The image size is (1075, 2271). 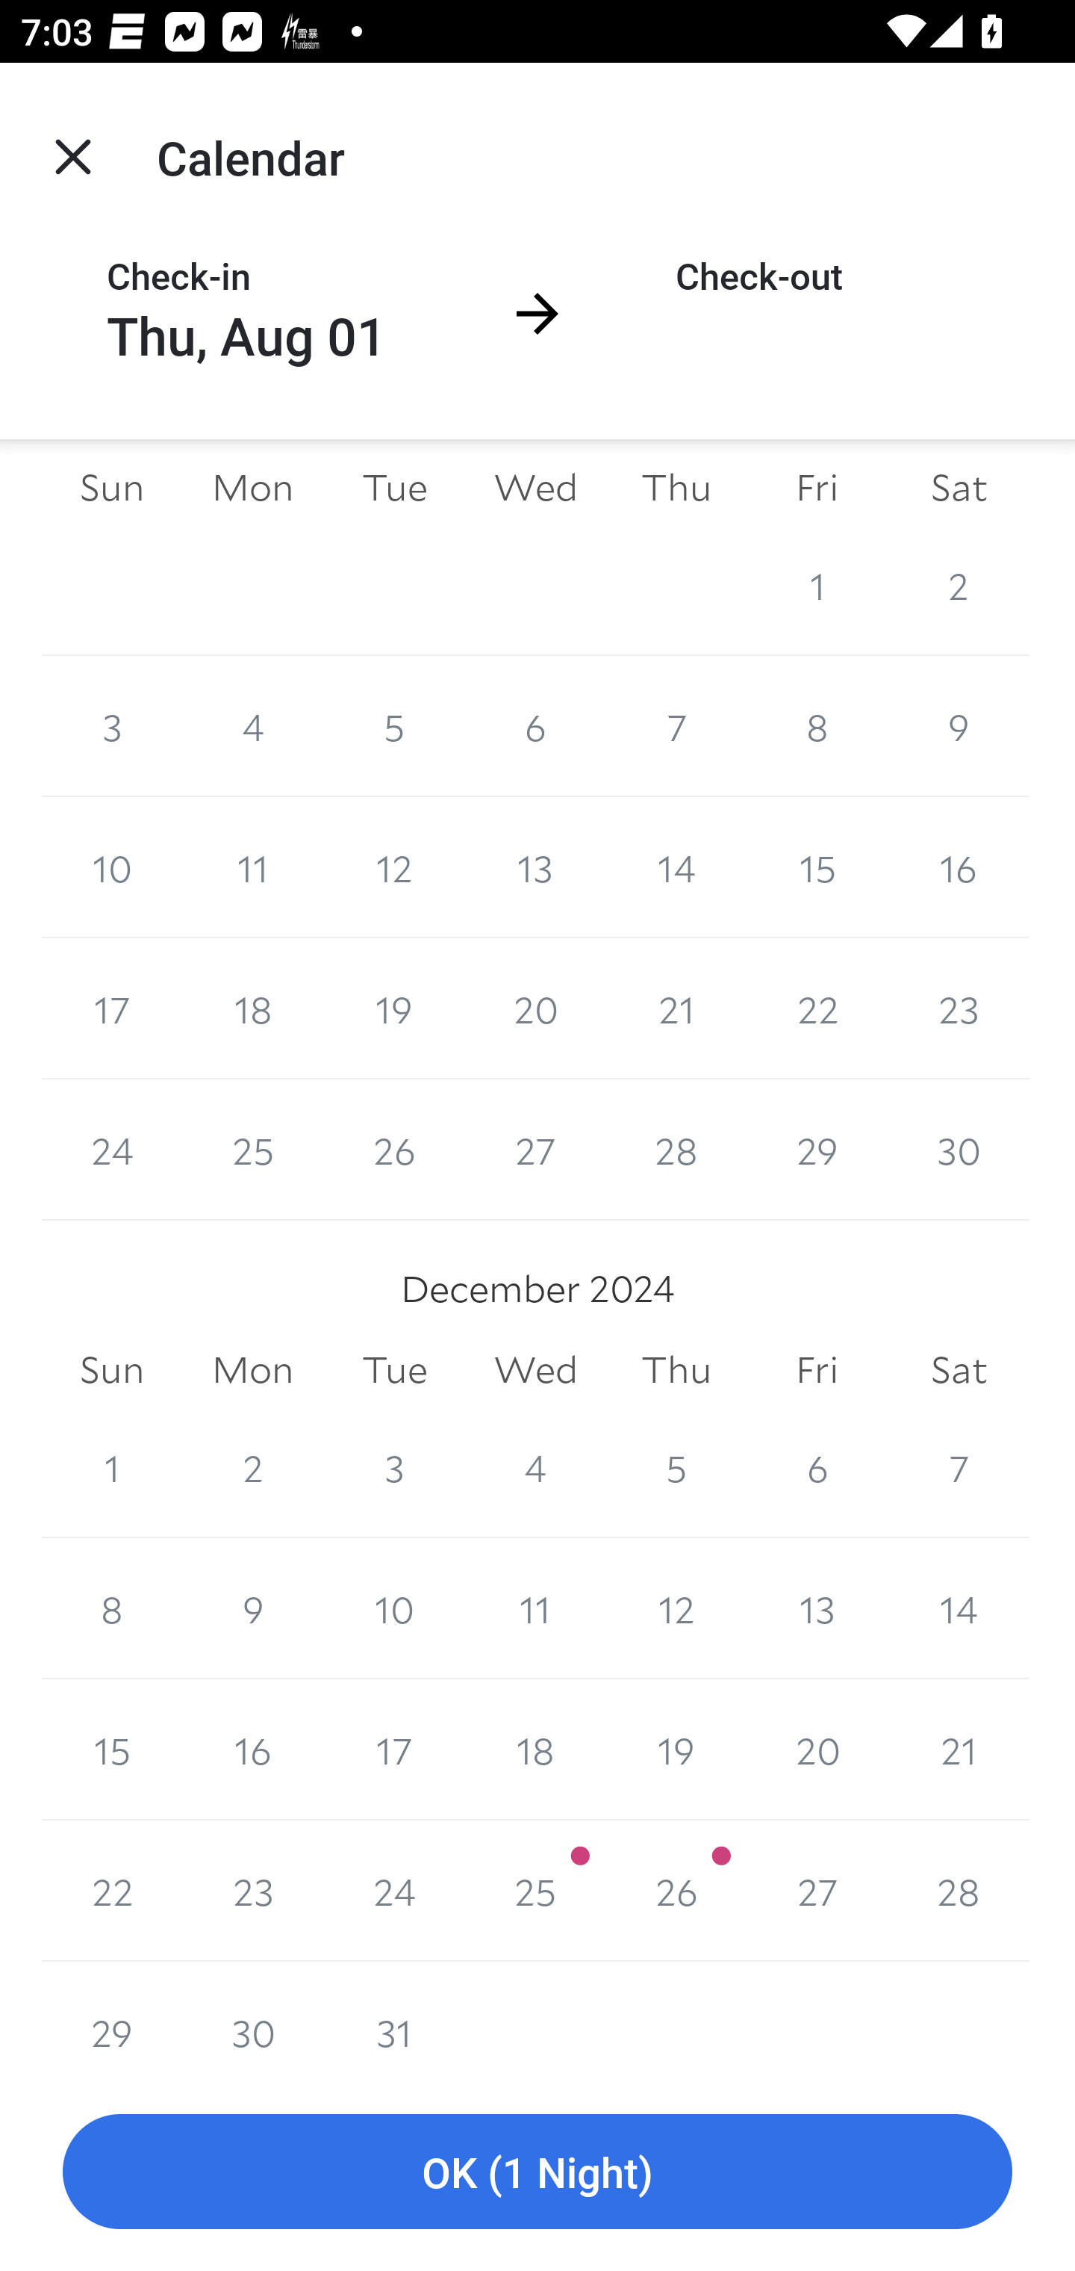 What do you see at coordinates (817, 1150) in the screenshot?
I see `29 29 November 2024` at bounding box center [817, 1150].